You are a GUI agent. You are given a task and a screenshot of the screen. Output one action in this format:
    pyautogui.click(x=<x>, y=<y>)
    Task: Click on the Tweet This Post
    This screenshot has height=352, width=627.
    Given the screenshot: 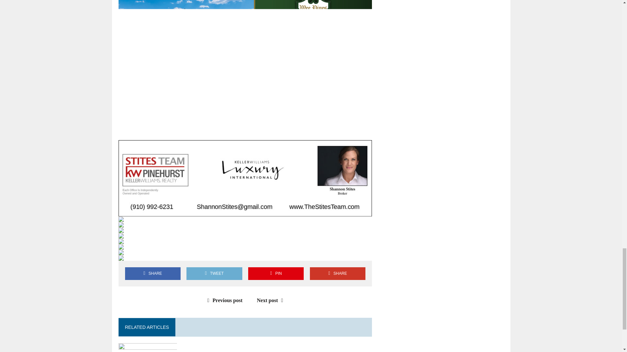 What is the action you would take?
    pyautogui.click(x=214, y=273)
    